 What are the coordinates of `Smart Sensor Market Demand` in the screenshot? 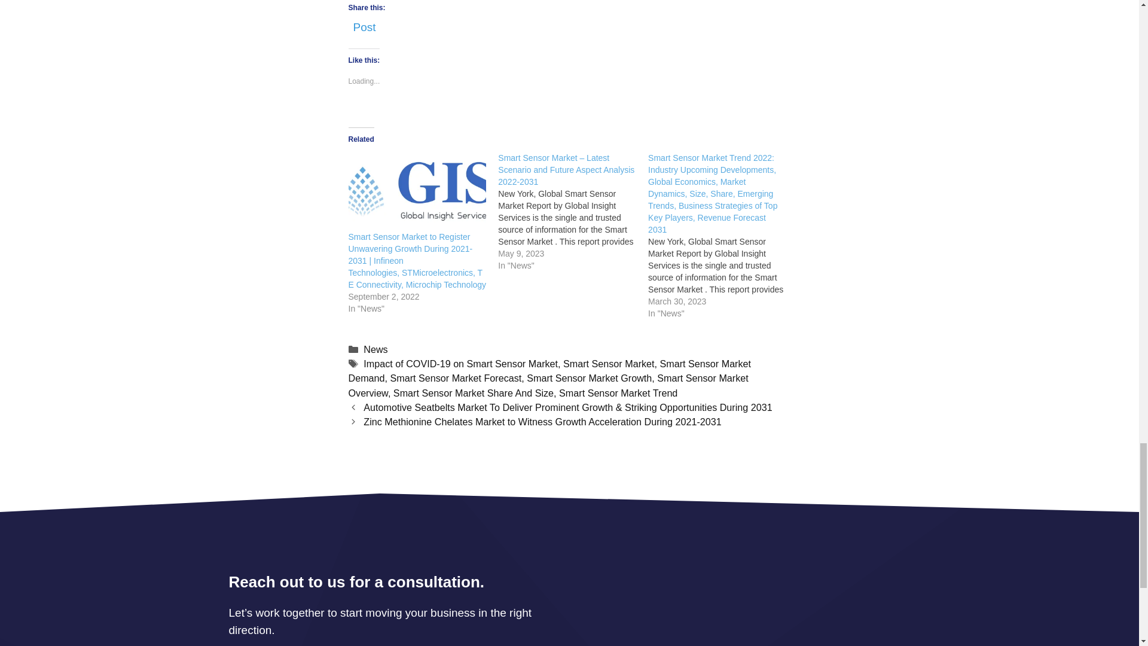 It's located at (549, 371).